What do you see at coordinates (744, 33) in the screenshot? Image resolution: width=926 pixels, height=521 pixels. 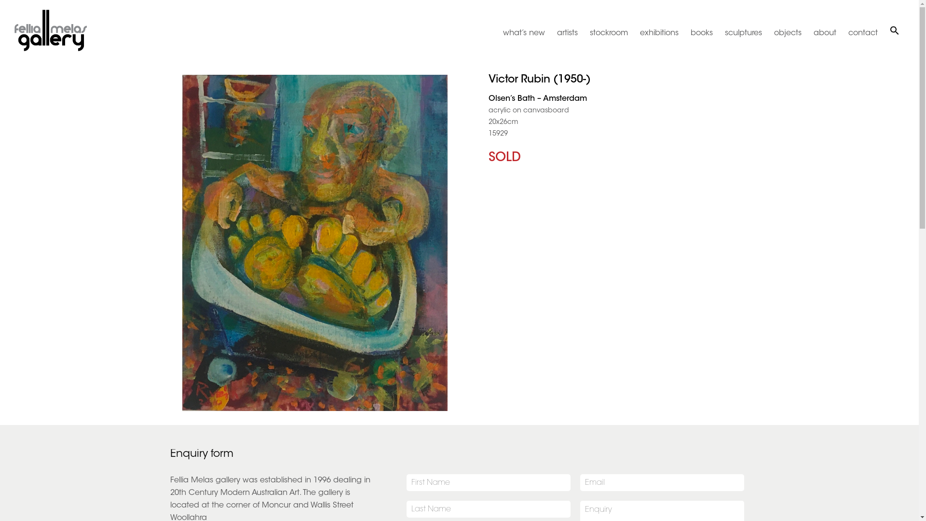 I see `sculptures` at bounding box center [744, 33].